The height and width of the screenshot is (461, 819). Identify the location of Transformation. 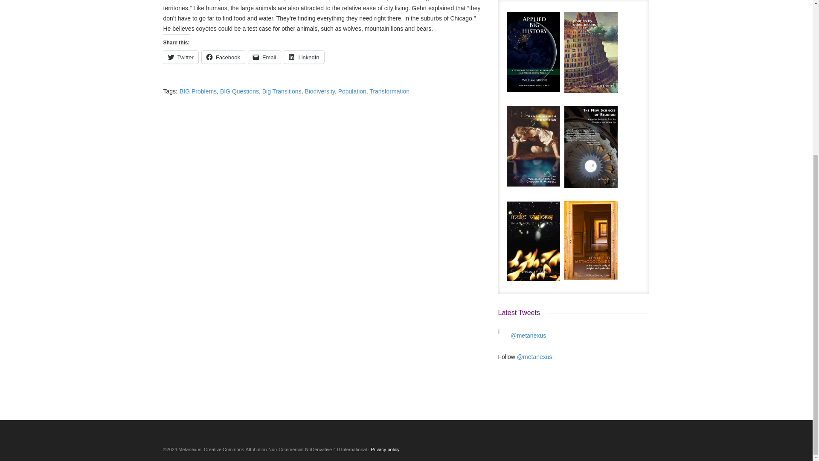
(389, 91).